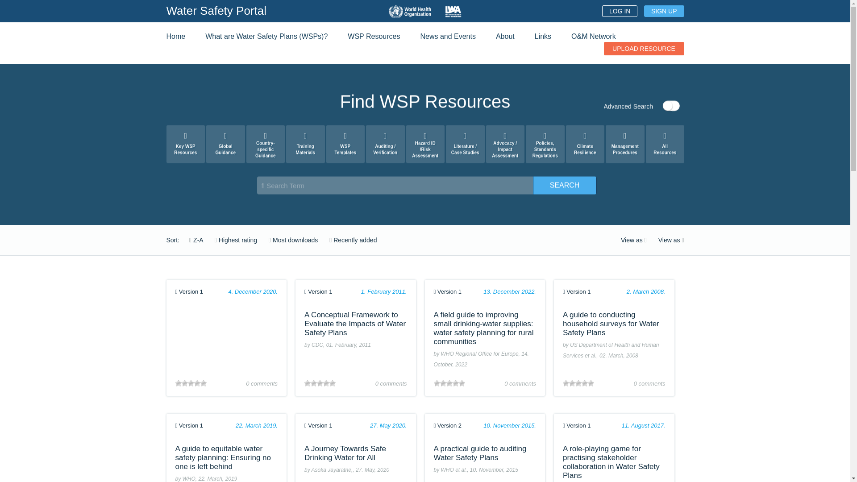  What do you see at coordinates (307, 383) in the screenshot?
I see `0 votes, average: 0.00 out of 5` at bounding box center [307, 383].